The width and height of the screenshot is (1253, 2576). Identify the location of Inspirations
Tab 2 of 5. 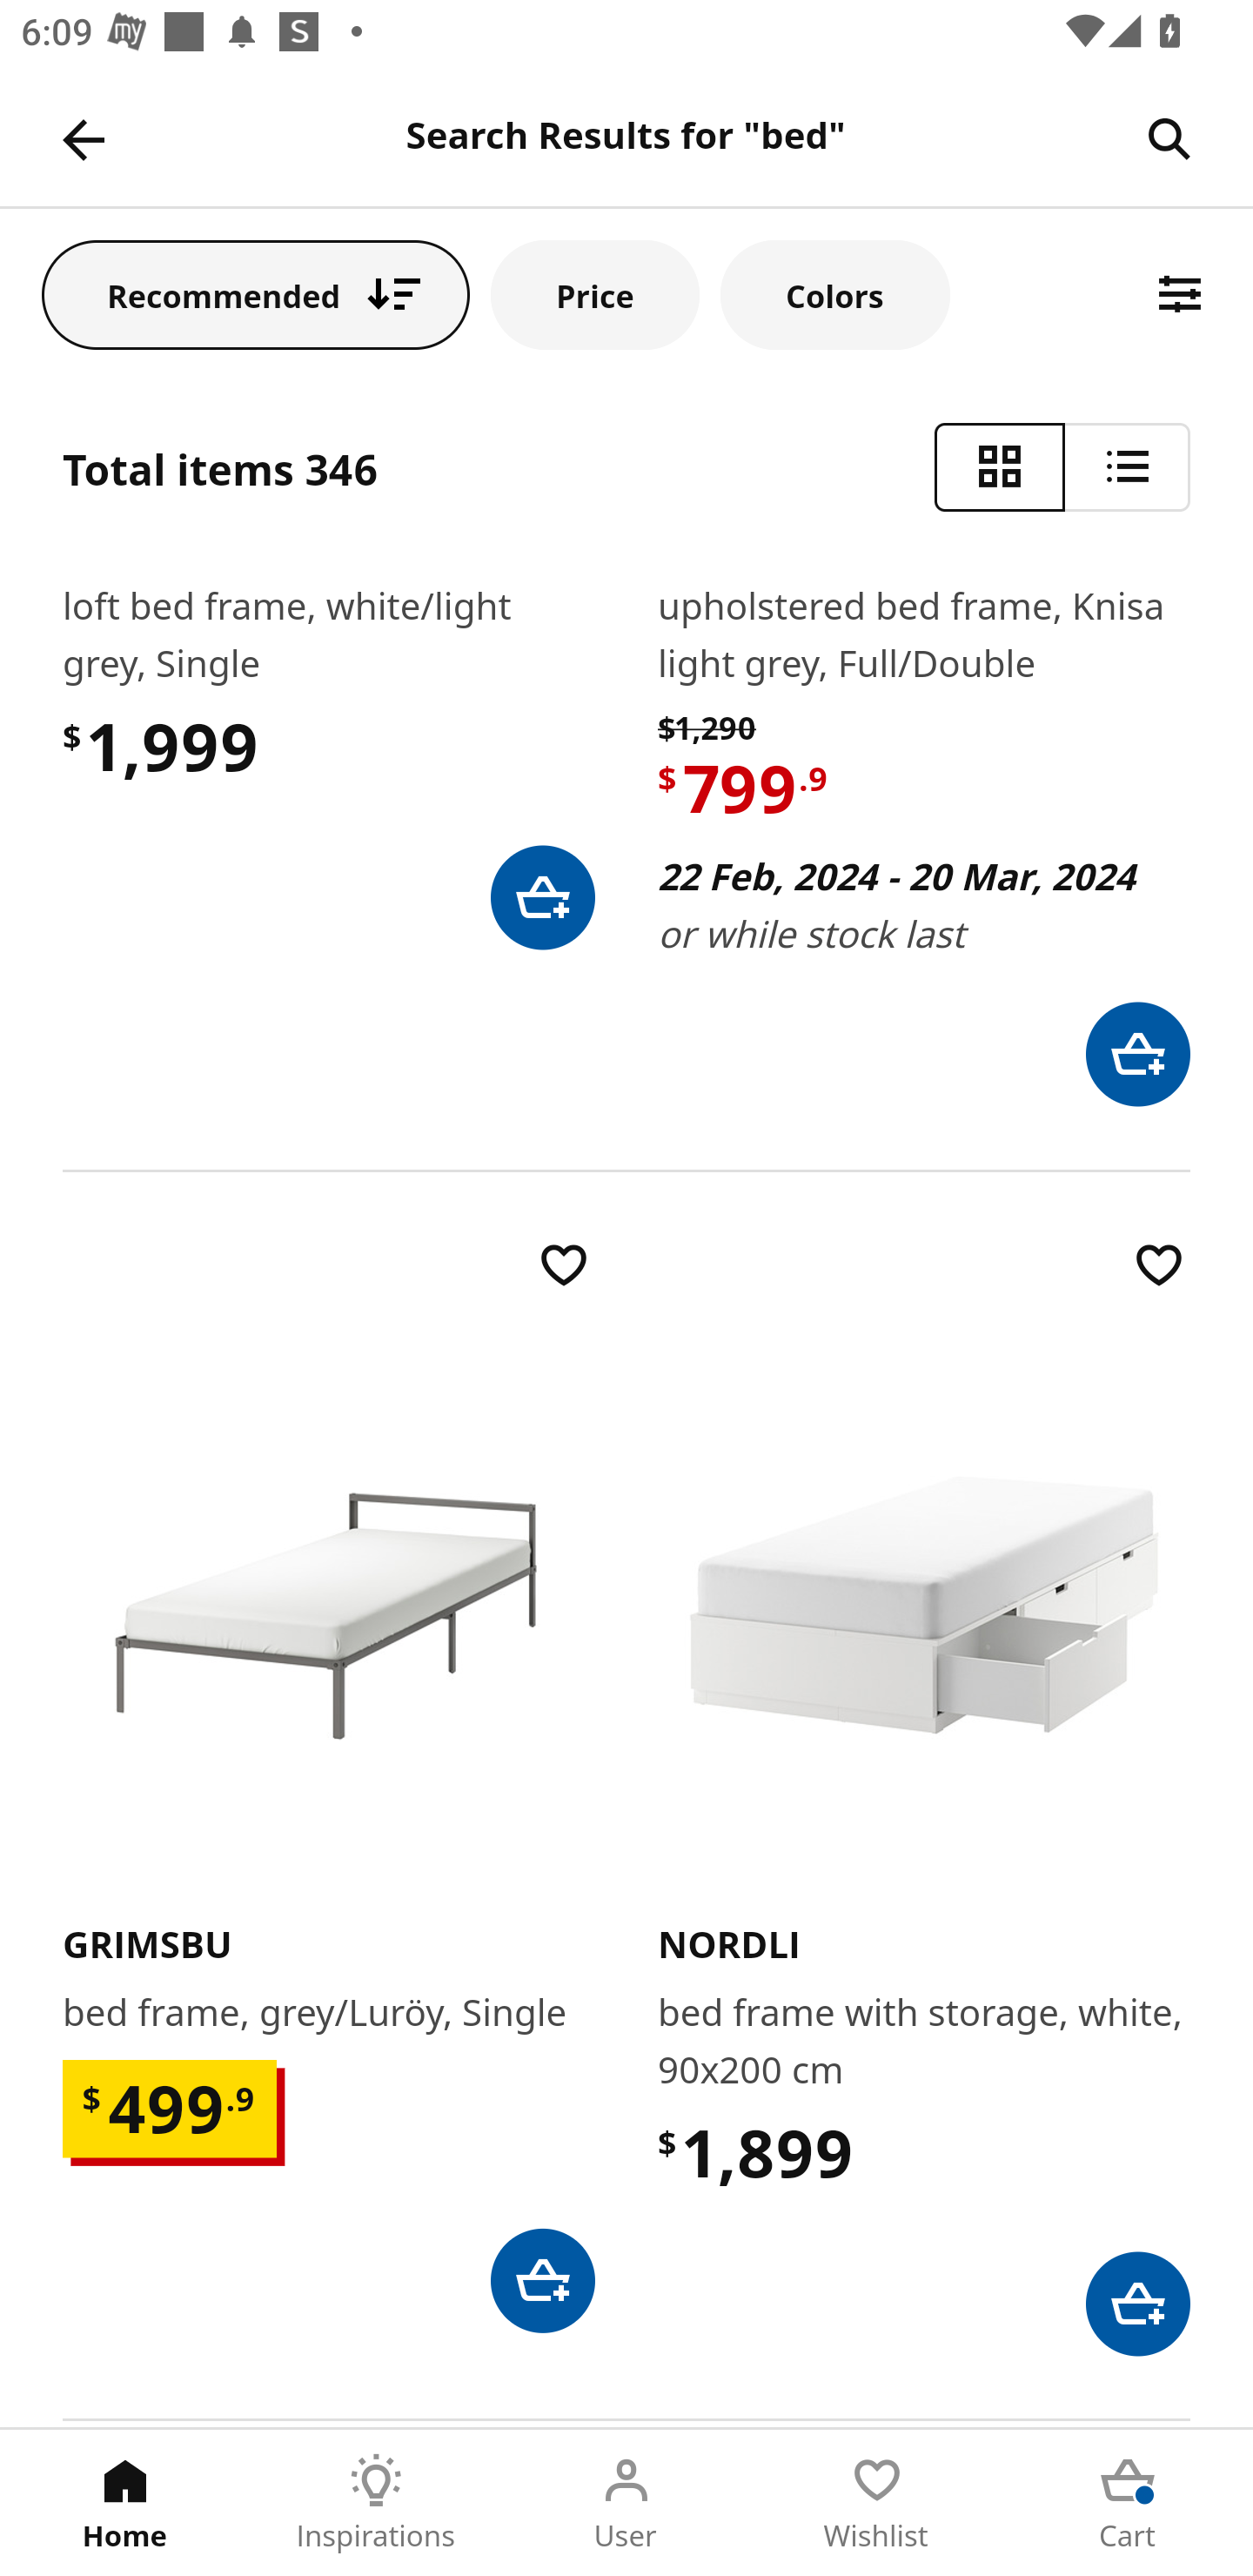
(376, 2503).